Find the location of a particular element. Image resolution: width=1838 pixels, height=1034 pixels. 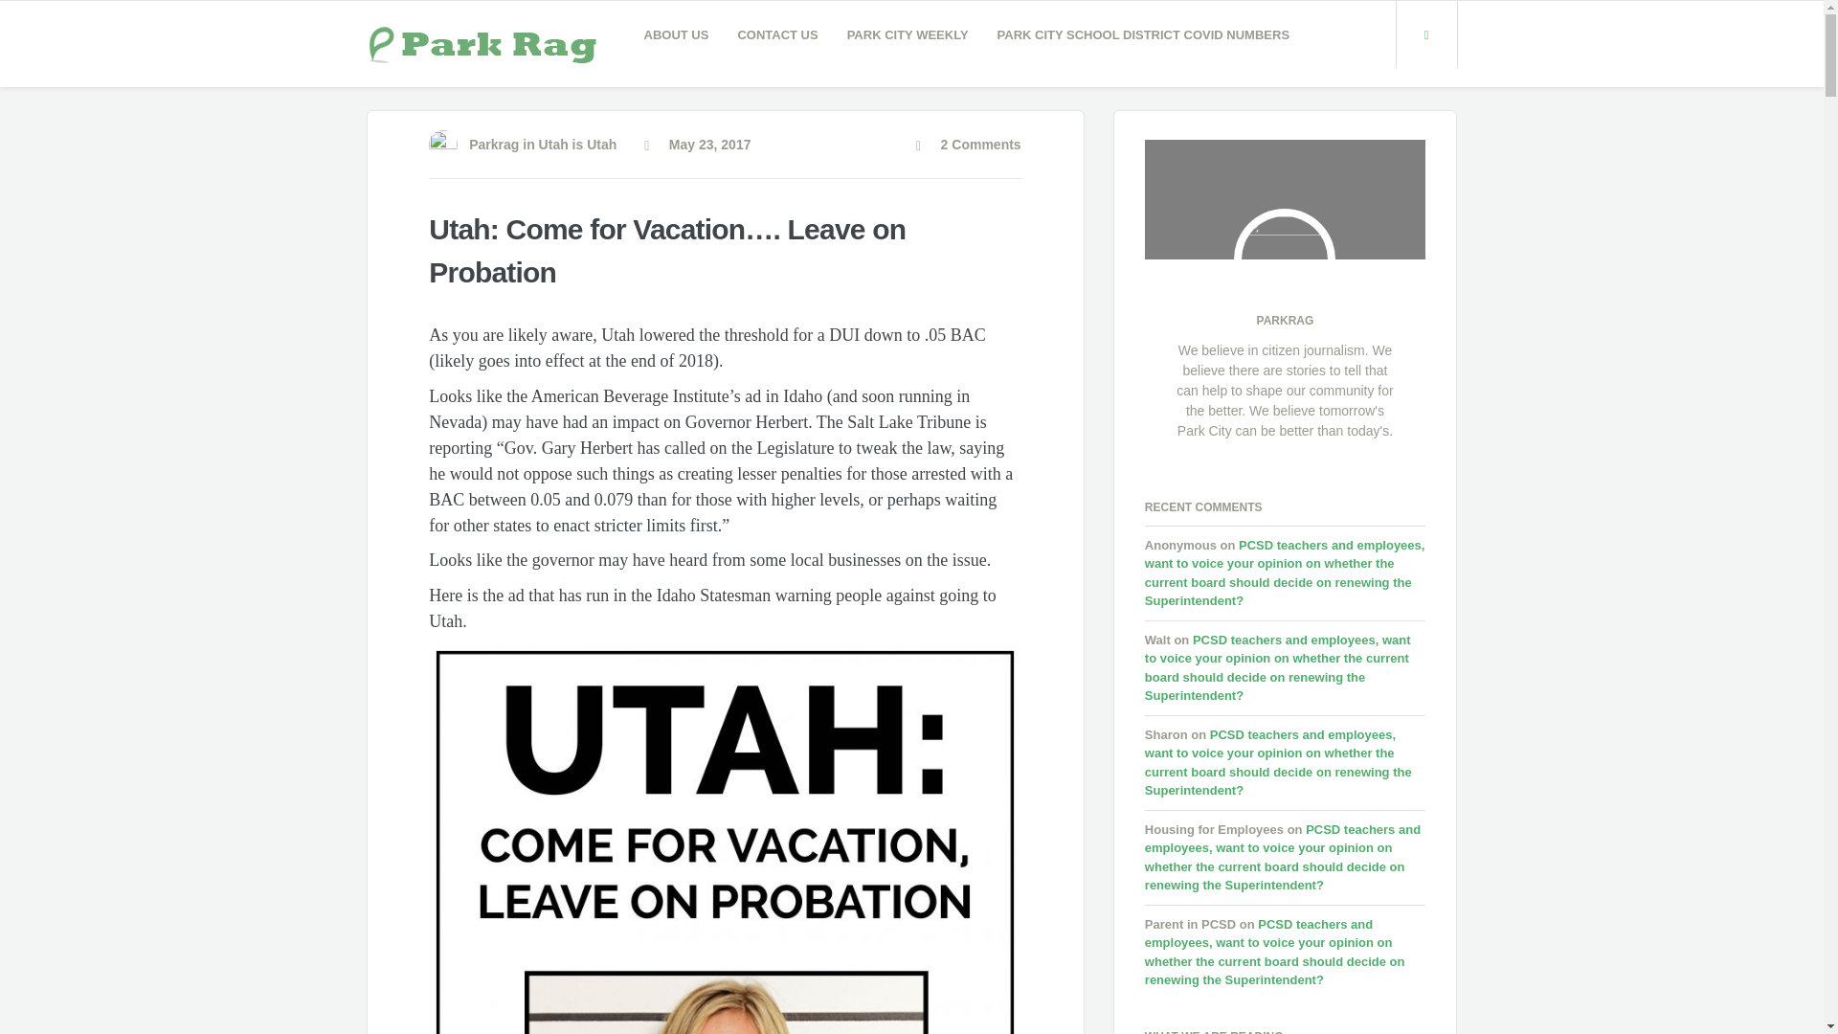

Utah is Utah is located at coordinates (578, 144).